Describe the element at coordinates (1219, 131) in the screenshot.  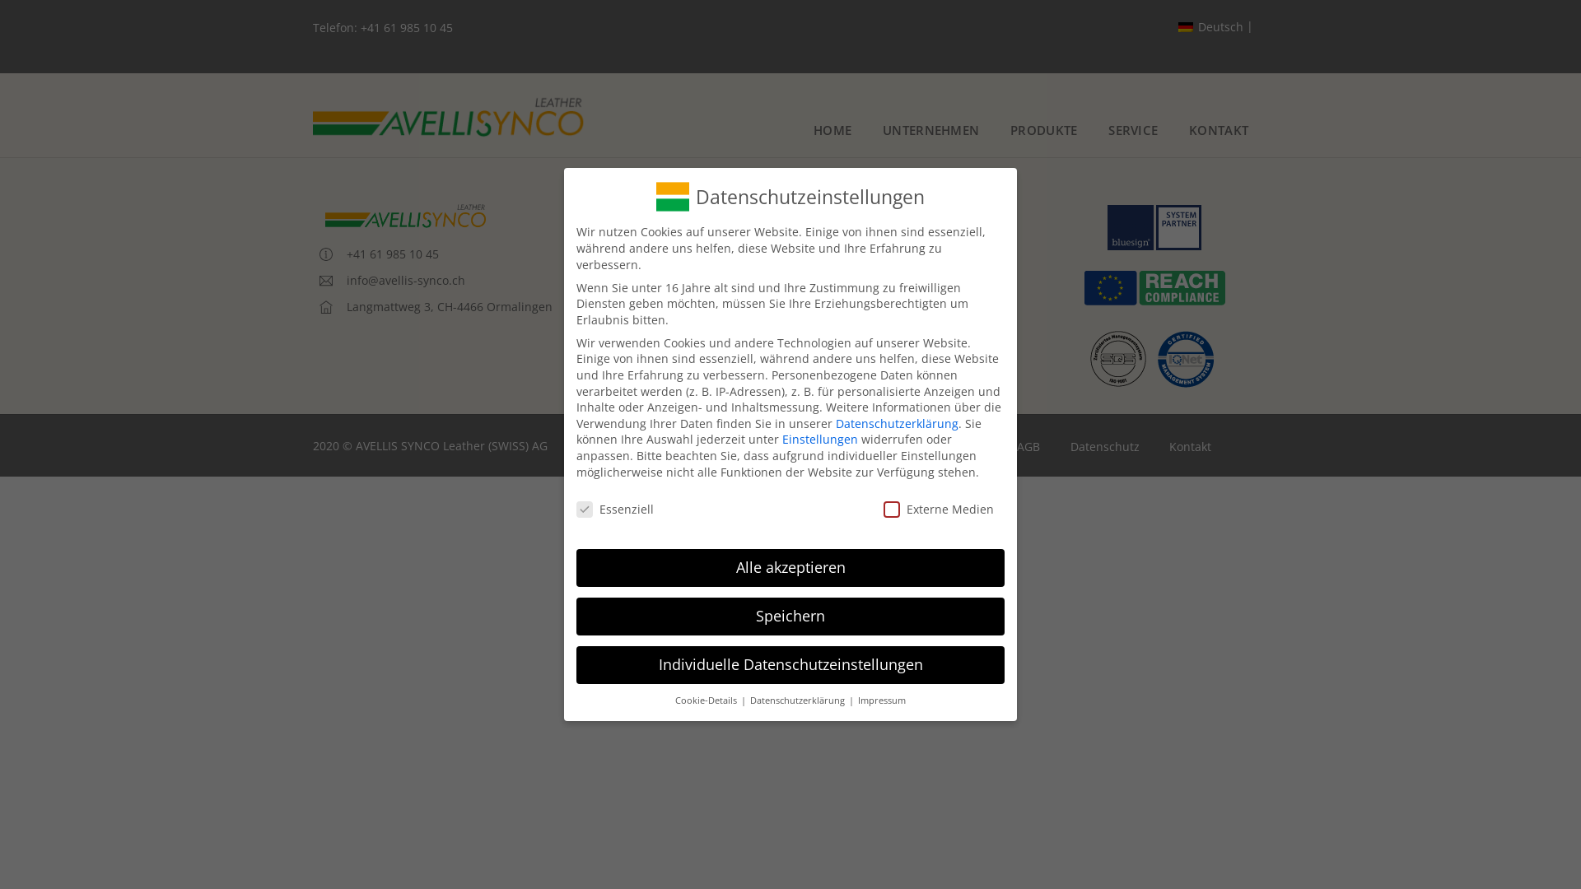
I see `KONTAKT` at that location.